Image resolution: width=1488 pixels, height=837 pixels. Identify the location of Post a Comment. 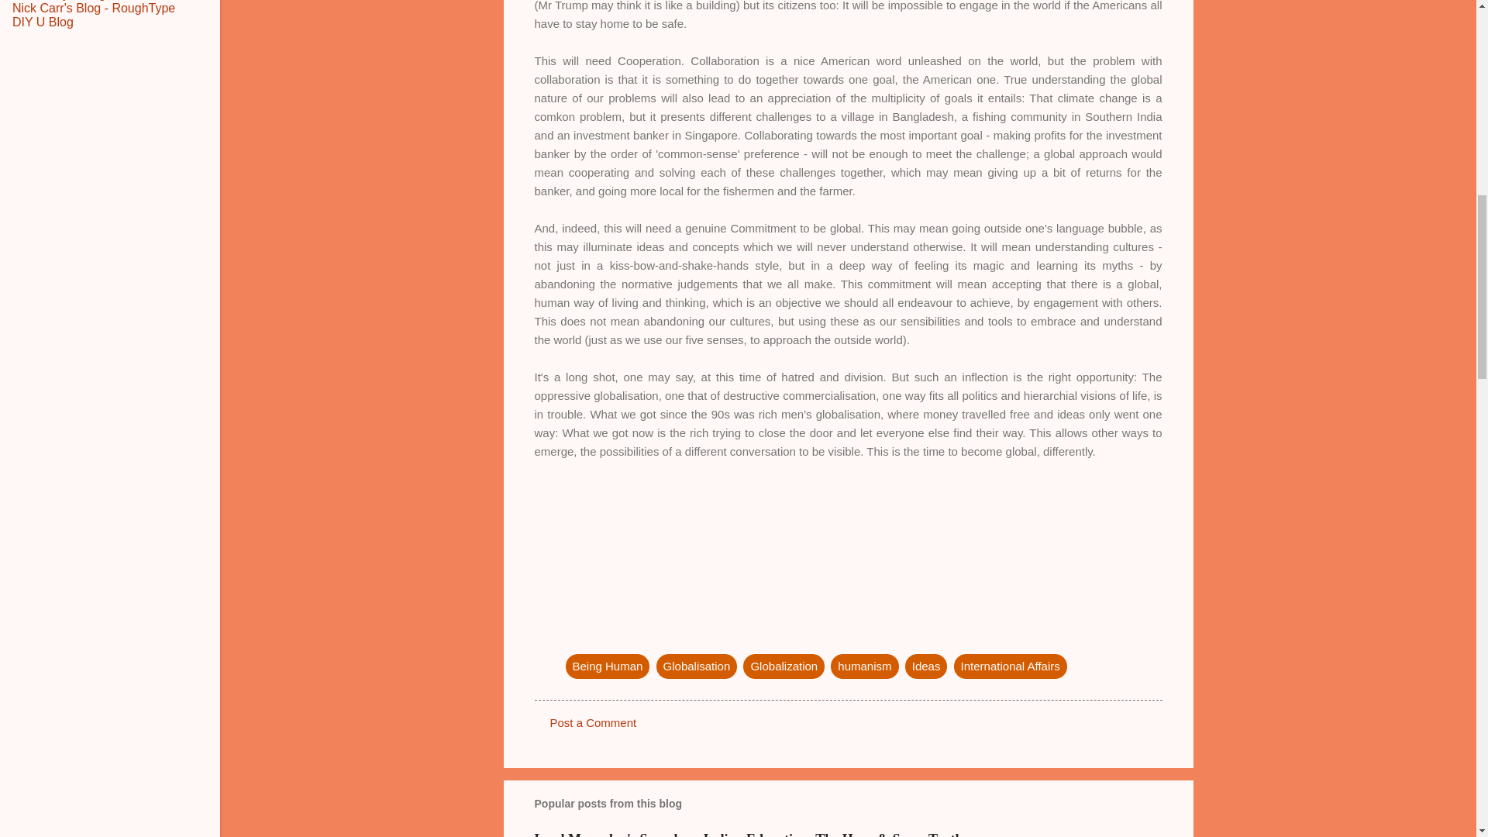
(594, 722).